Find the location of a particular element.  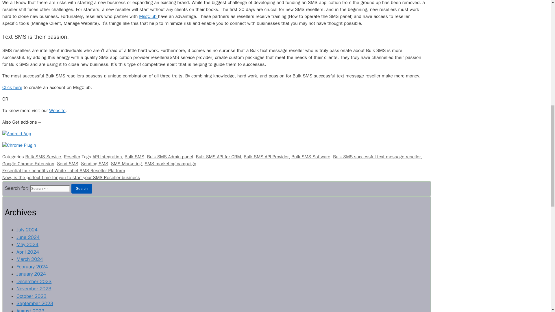

Website is located at coordinates (57, 110).